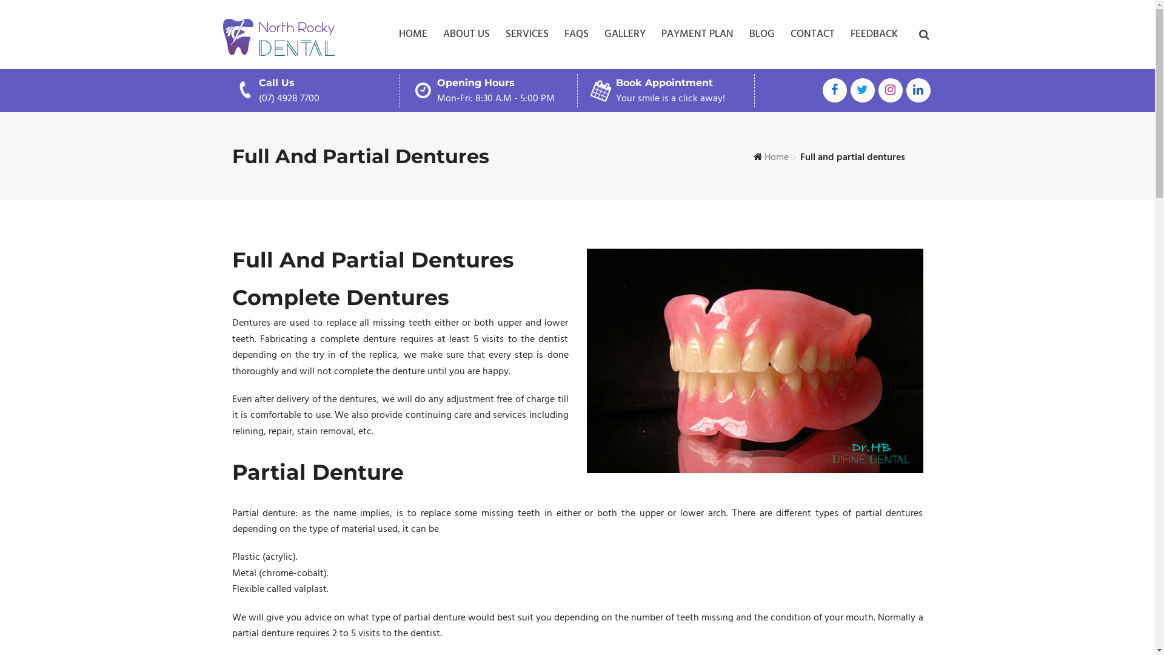 The width and height of the screenshot is (1164, 655). I want to click on PAYMENT PLAN, so click(697, 35).